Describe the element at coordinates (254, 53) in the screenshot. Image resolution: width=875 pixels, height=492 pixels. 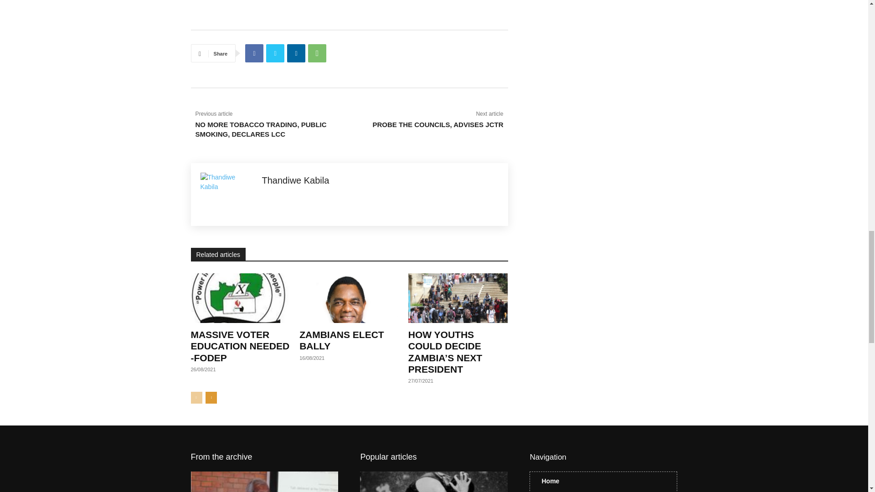
I see `Facebook` at that location.